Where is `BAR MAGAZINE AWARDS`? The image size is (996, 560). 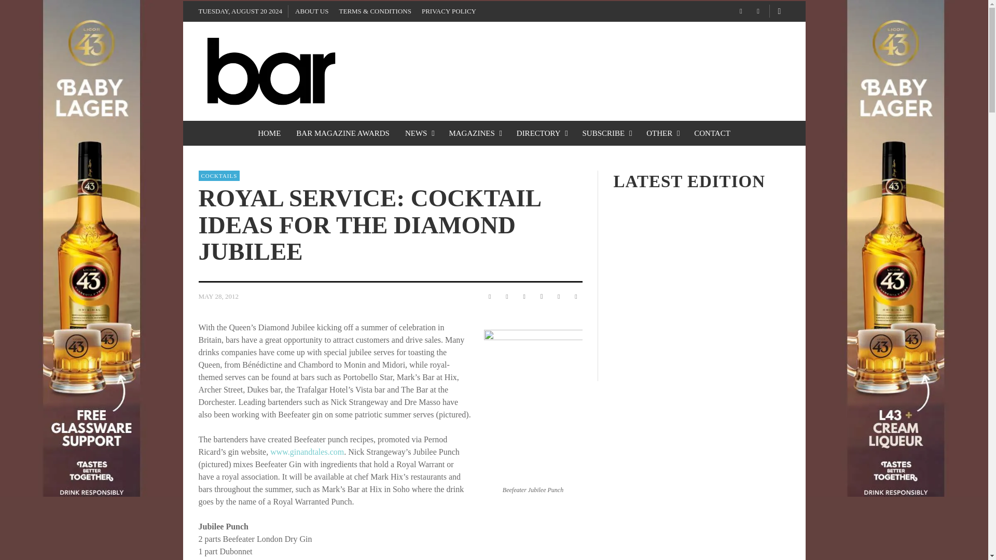
BAR MAGAZINE AWARDS is located at coordinates (343, 133).